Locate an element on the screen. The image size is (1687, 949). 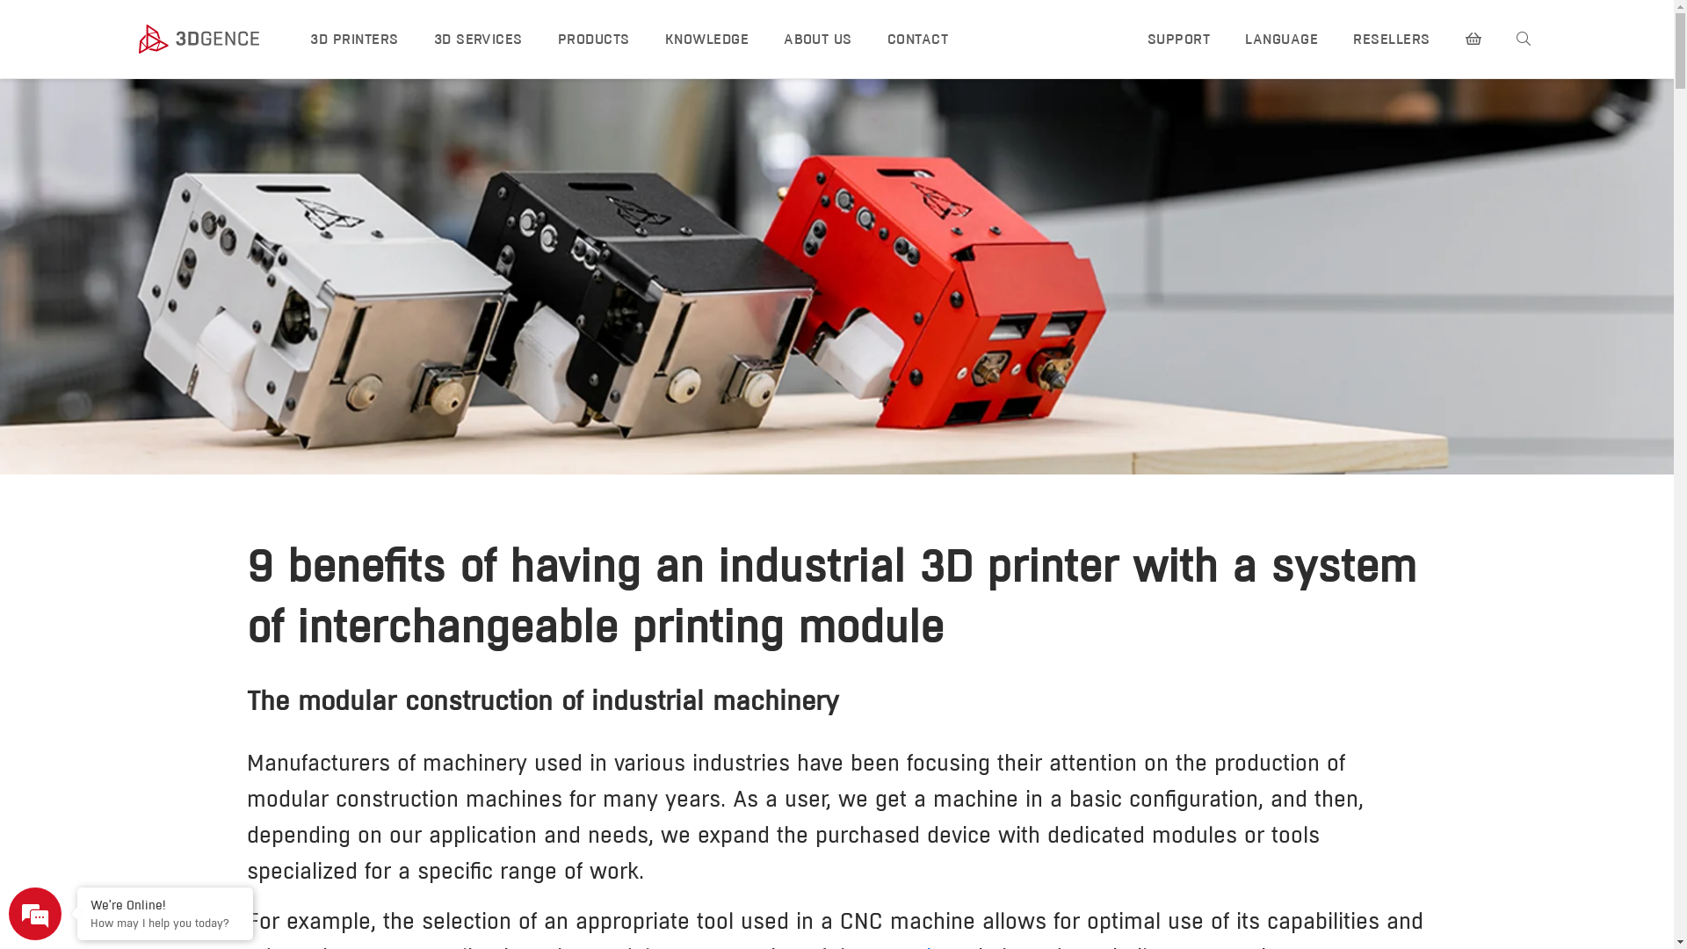
ABOUT US is located at coordinates (818, 39).